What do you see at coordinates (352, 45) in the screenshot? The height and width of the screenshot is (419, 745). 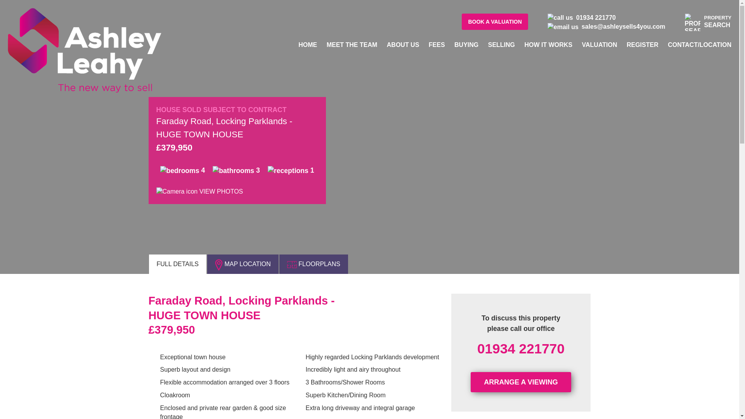 I see `Meet The Team` at bounding box center [352, 45].